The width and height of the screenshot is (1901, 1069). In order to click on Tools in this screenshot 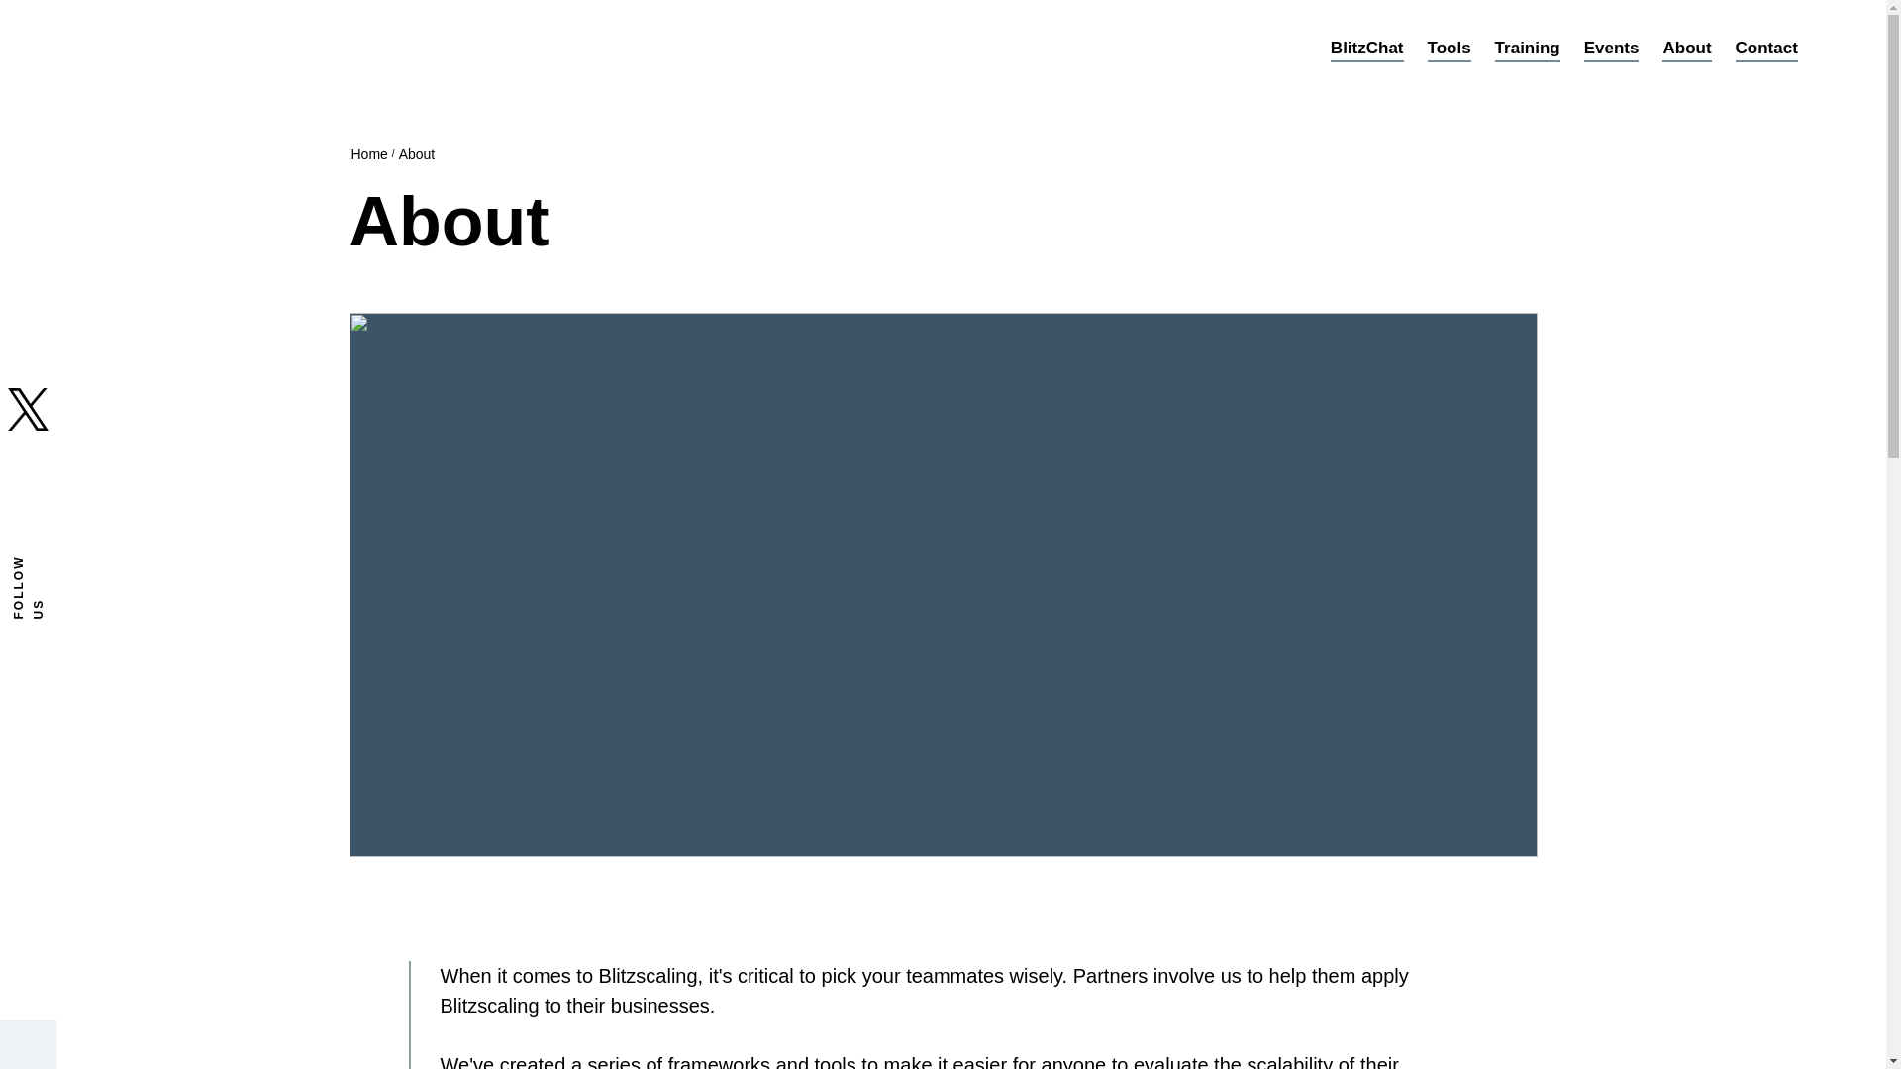, I will do `click(1450, 49)`.